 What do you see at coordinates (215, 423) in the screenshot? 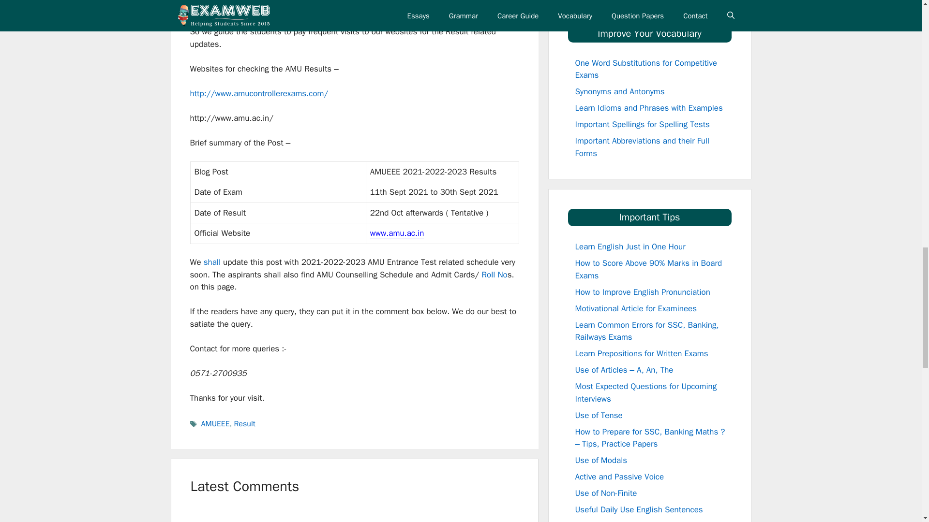
I see `AMUEEE` at bounding box center [215, 423].